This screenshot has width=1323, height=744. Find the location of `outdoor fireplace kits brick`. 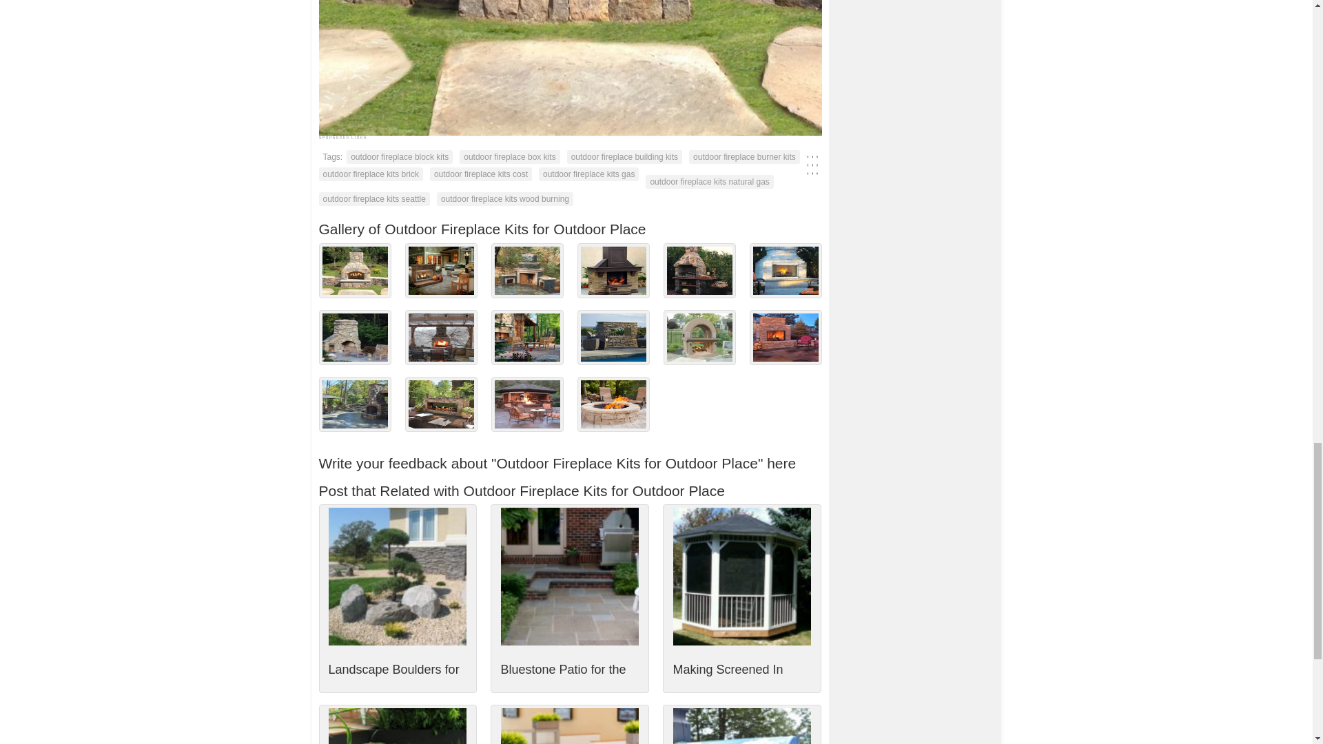

outdoor fireplace kits brick is located at coordinates (370, 174).